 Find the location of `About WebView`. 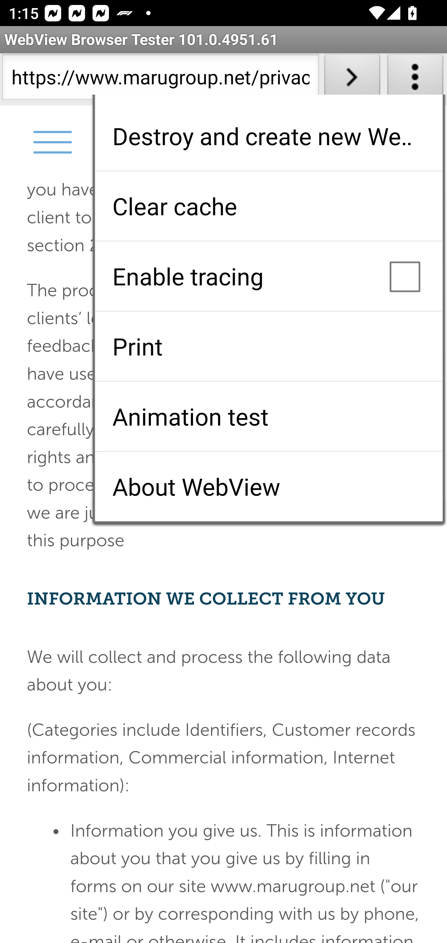

About WebView is located at coordinates (269, 486).